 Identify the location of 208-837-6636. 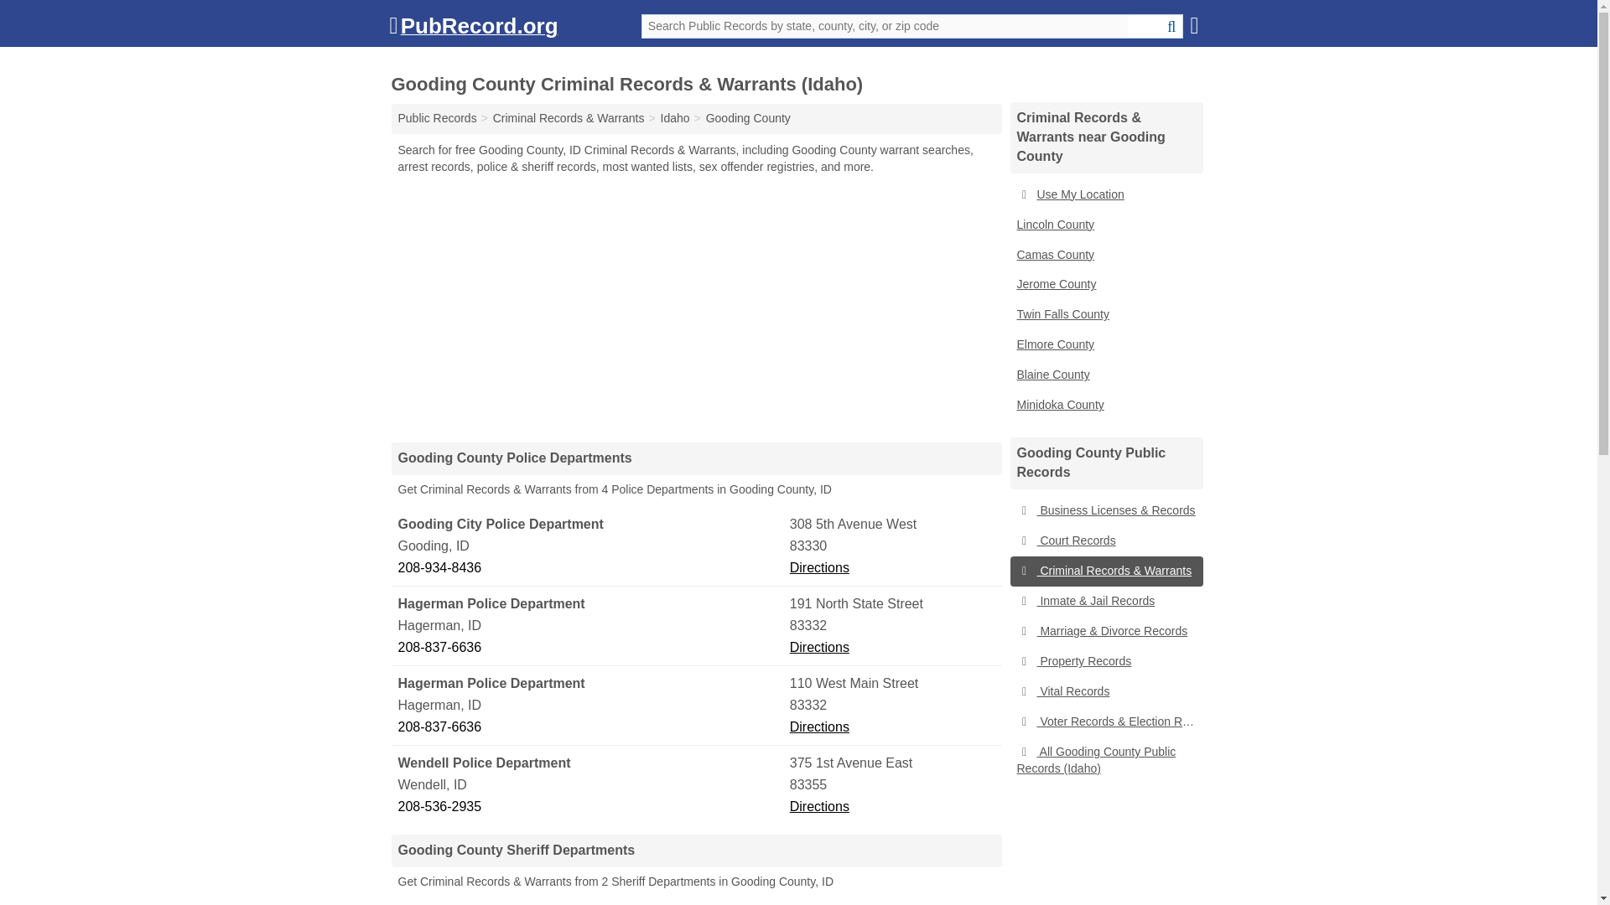
(591, 727).